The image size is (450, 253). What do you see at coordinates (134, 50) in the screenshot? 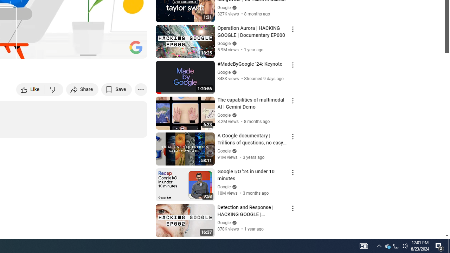
I see `Full screen (f)` at bounding box center [134, 50].